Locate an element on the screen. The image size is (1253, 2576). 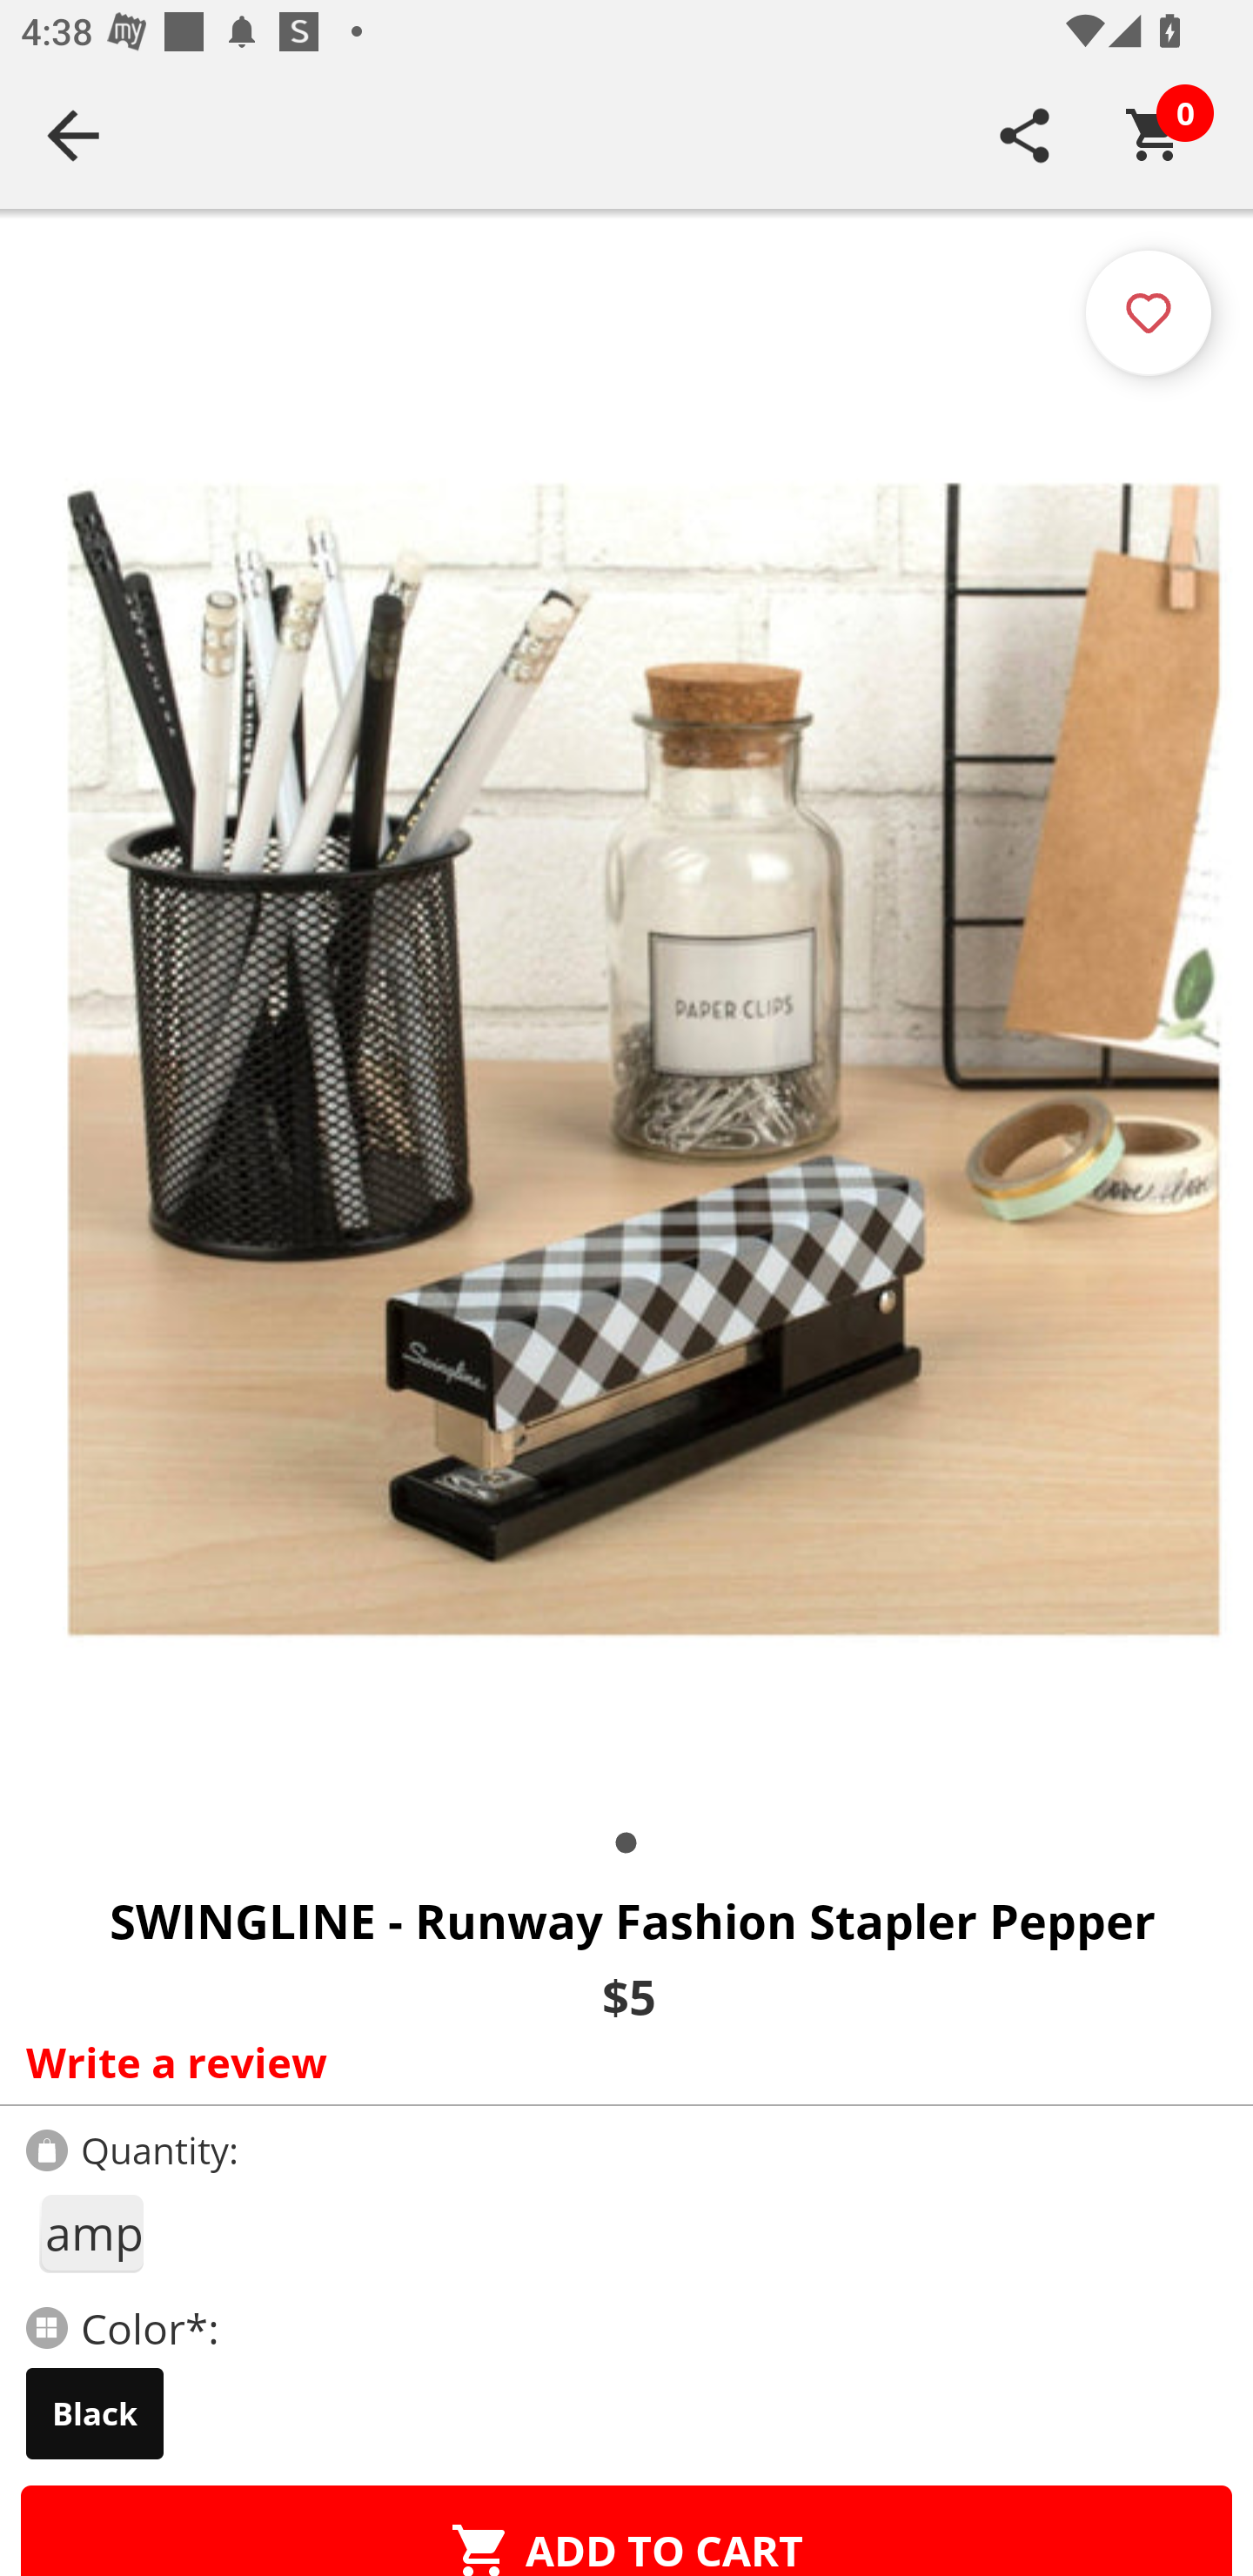
Cart is located at coordinates (1155, 135).